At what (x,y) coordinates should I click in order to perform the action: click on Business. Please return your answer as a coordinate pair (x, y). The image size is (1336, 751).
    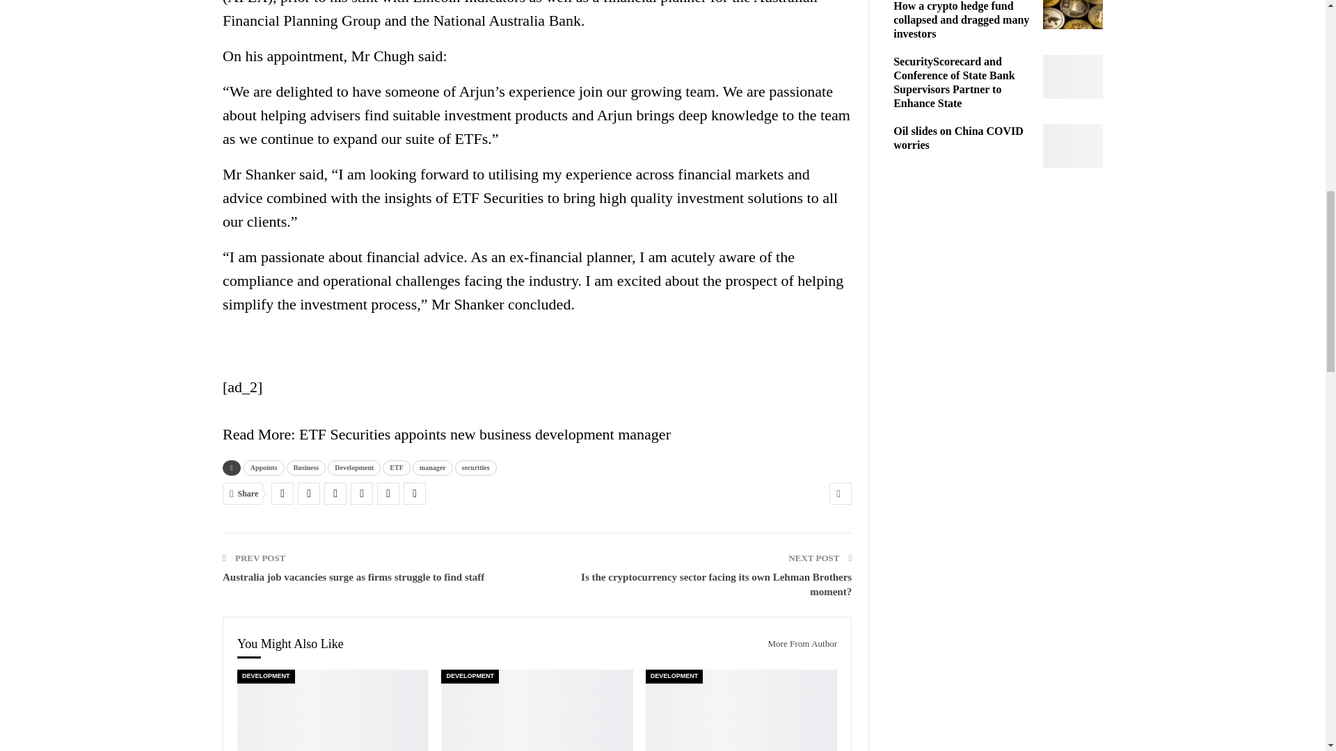
    Looking at the image, I should click on (306, 467).